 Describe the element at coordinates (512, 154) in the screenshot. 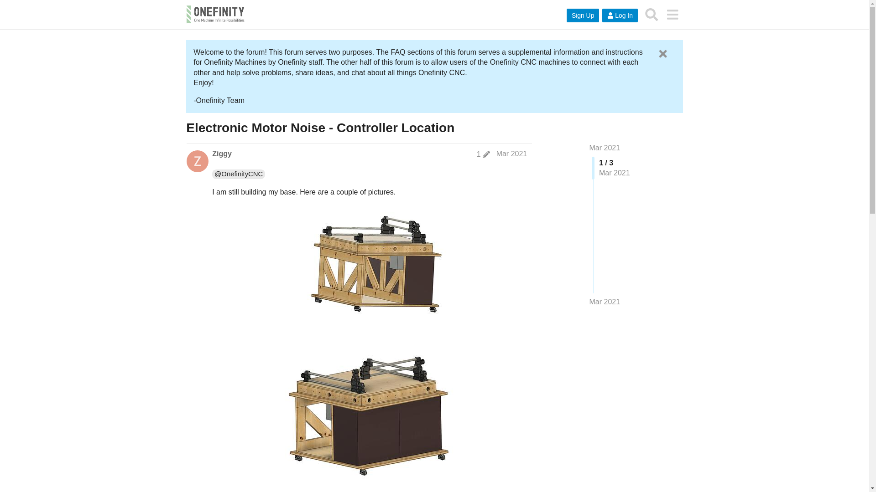

I see `Post date` at that location.